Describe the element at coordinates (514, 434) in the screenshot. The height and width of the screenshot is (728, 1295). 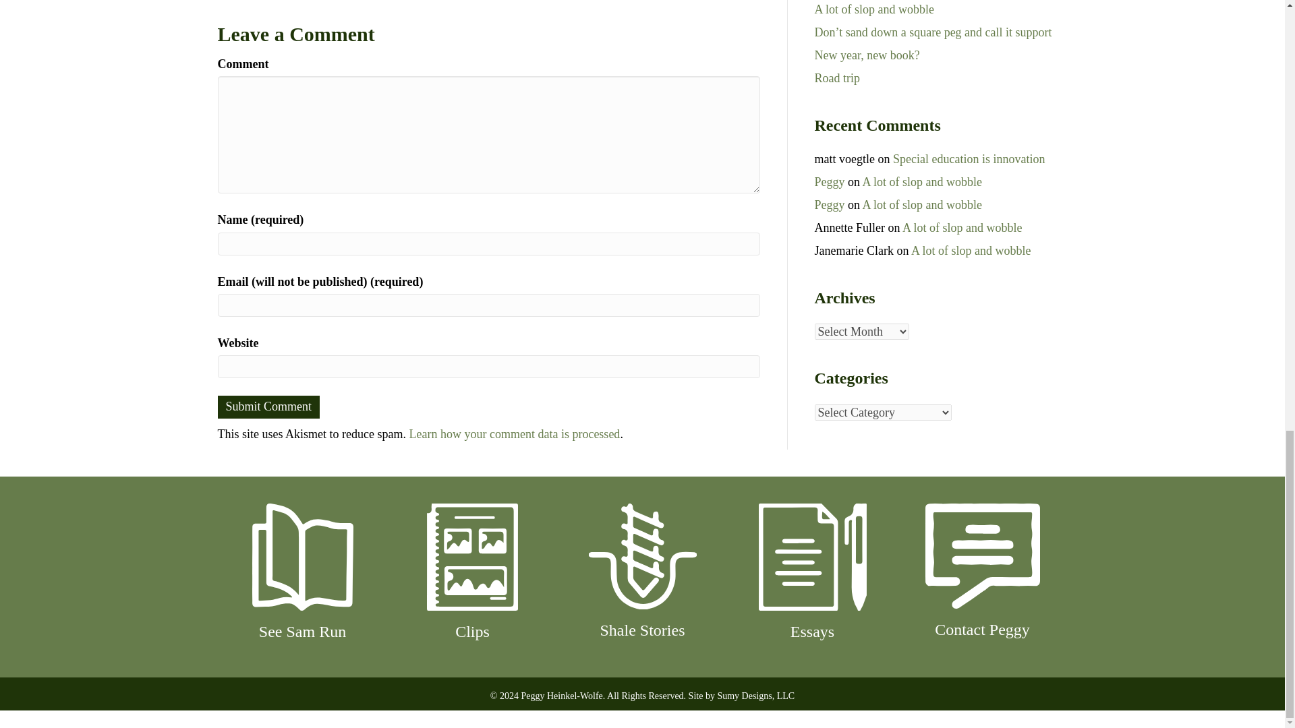
I see `Learn how your comment data is processed` at that location.